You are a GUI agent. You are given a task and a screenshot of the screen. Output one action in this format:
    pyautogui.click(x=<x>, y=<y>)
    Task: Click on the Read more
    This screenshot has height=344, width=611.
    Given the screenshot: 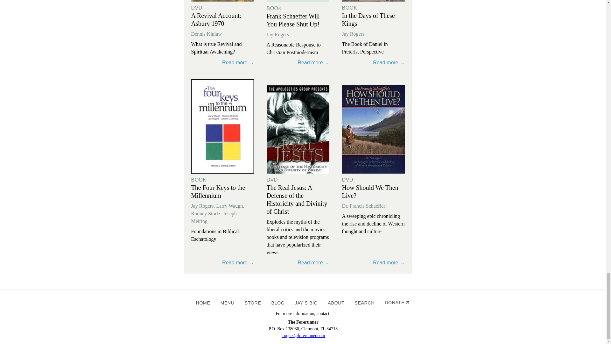 What is the action you would take?
    pyautogui.click(x=373, y=61)
    